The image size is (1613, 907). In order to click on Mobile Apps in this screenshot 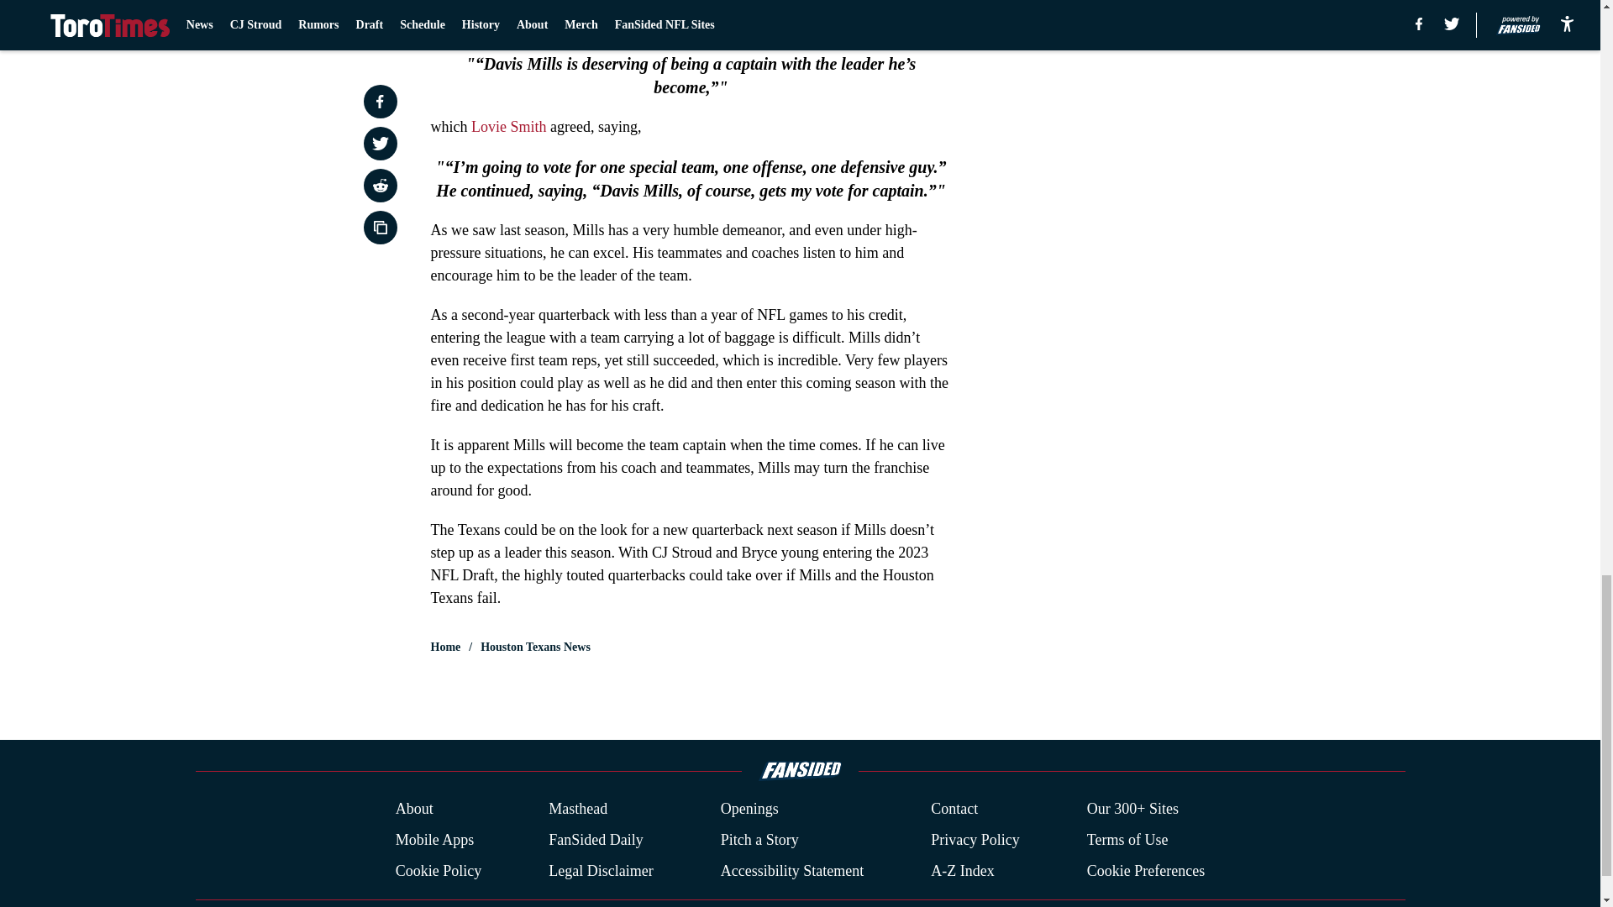, I will do `click(434, 840)`.